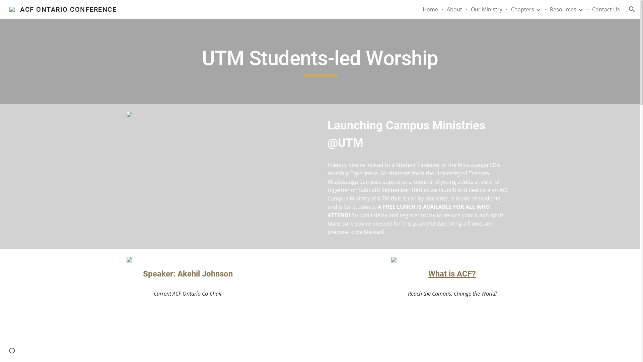 Image resolution: width=643 pixels, height=362 pixels. Describe the element at coordinates (430, 9) in the screenshot. I see `Home` at that location.